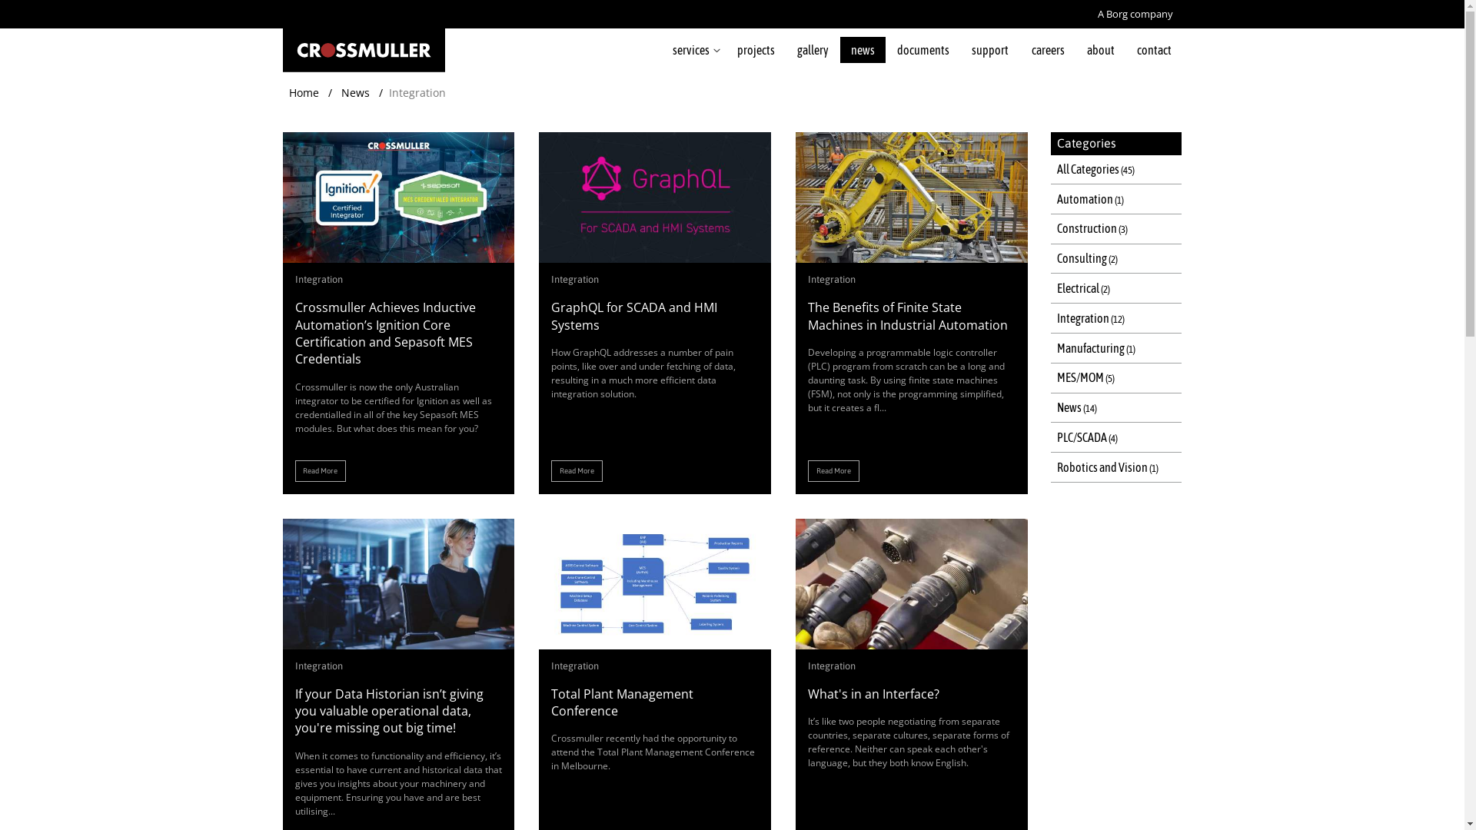 This screenshot has width=1476, height=830. Describe the element at coordinates (1116, 229) in the screenshot. I see `Construction (3)` at that location.